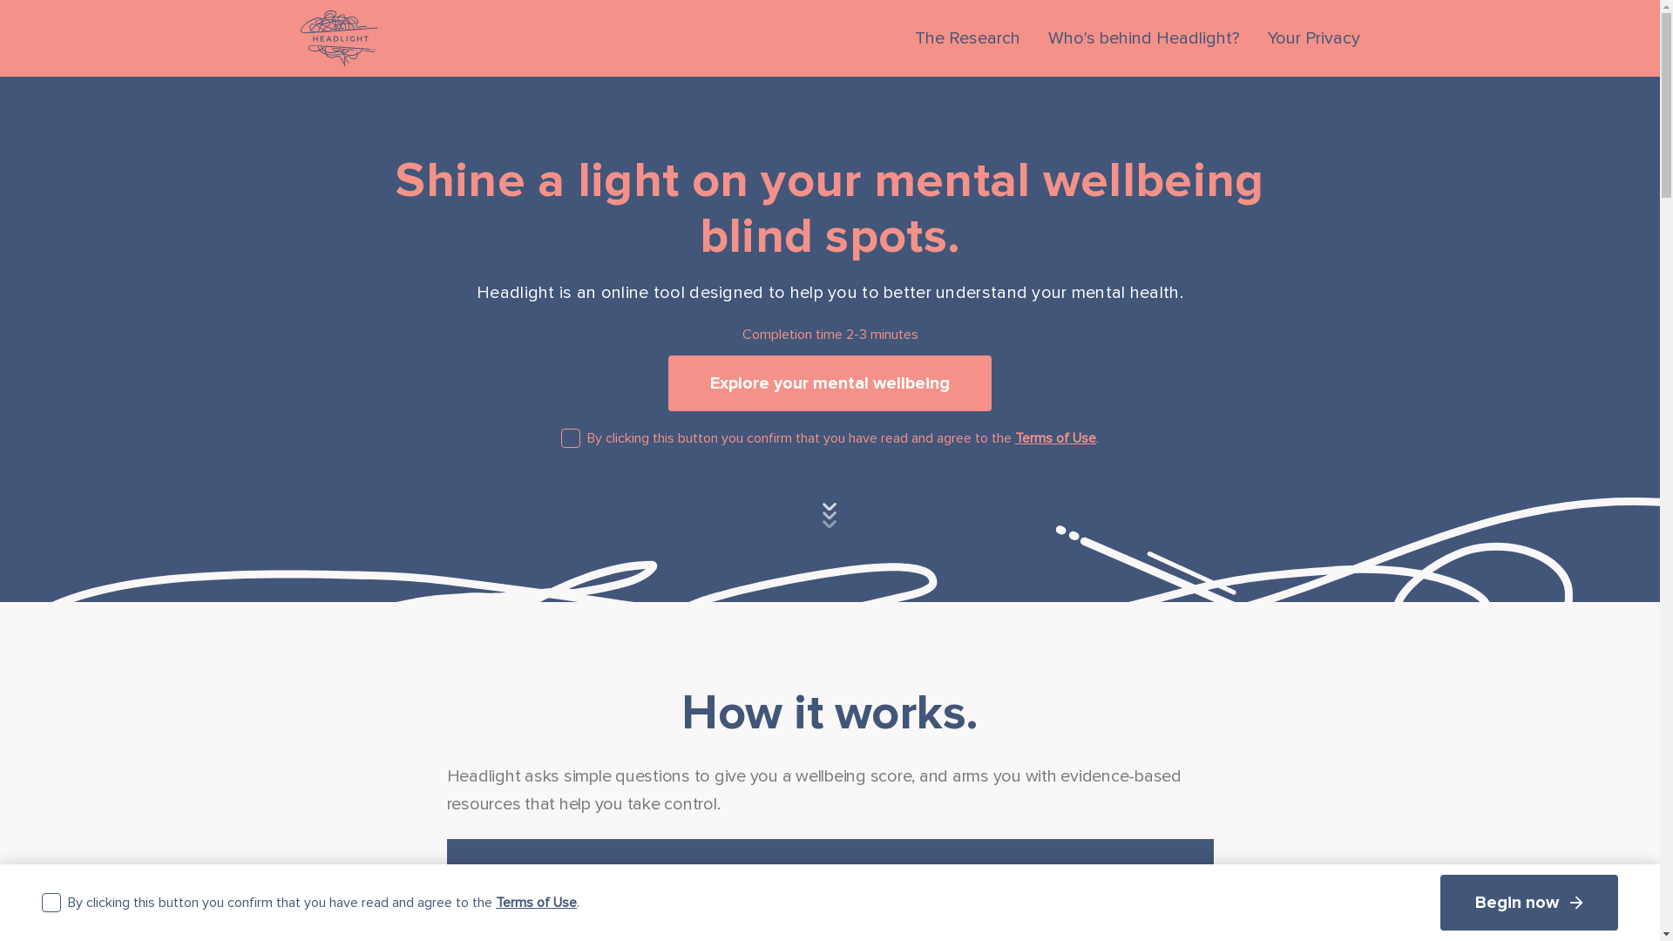 This screenshot has width=1673, height=941. Describe the element at coordinates (830, 383) in the screenshot. I see `Explore your mental wellbeing` at that location.